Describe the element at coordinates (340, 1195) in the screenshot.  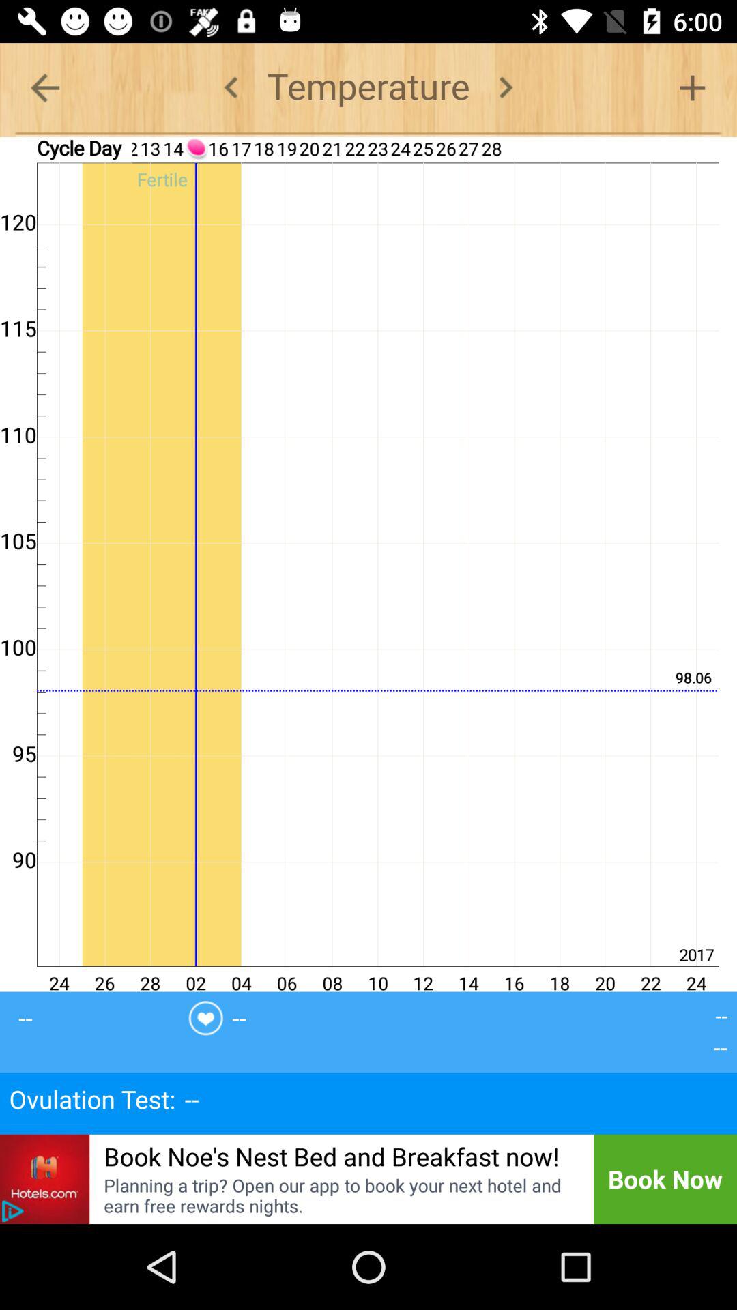
I see `turn off icon to the left of book now` at that location.